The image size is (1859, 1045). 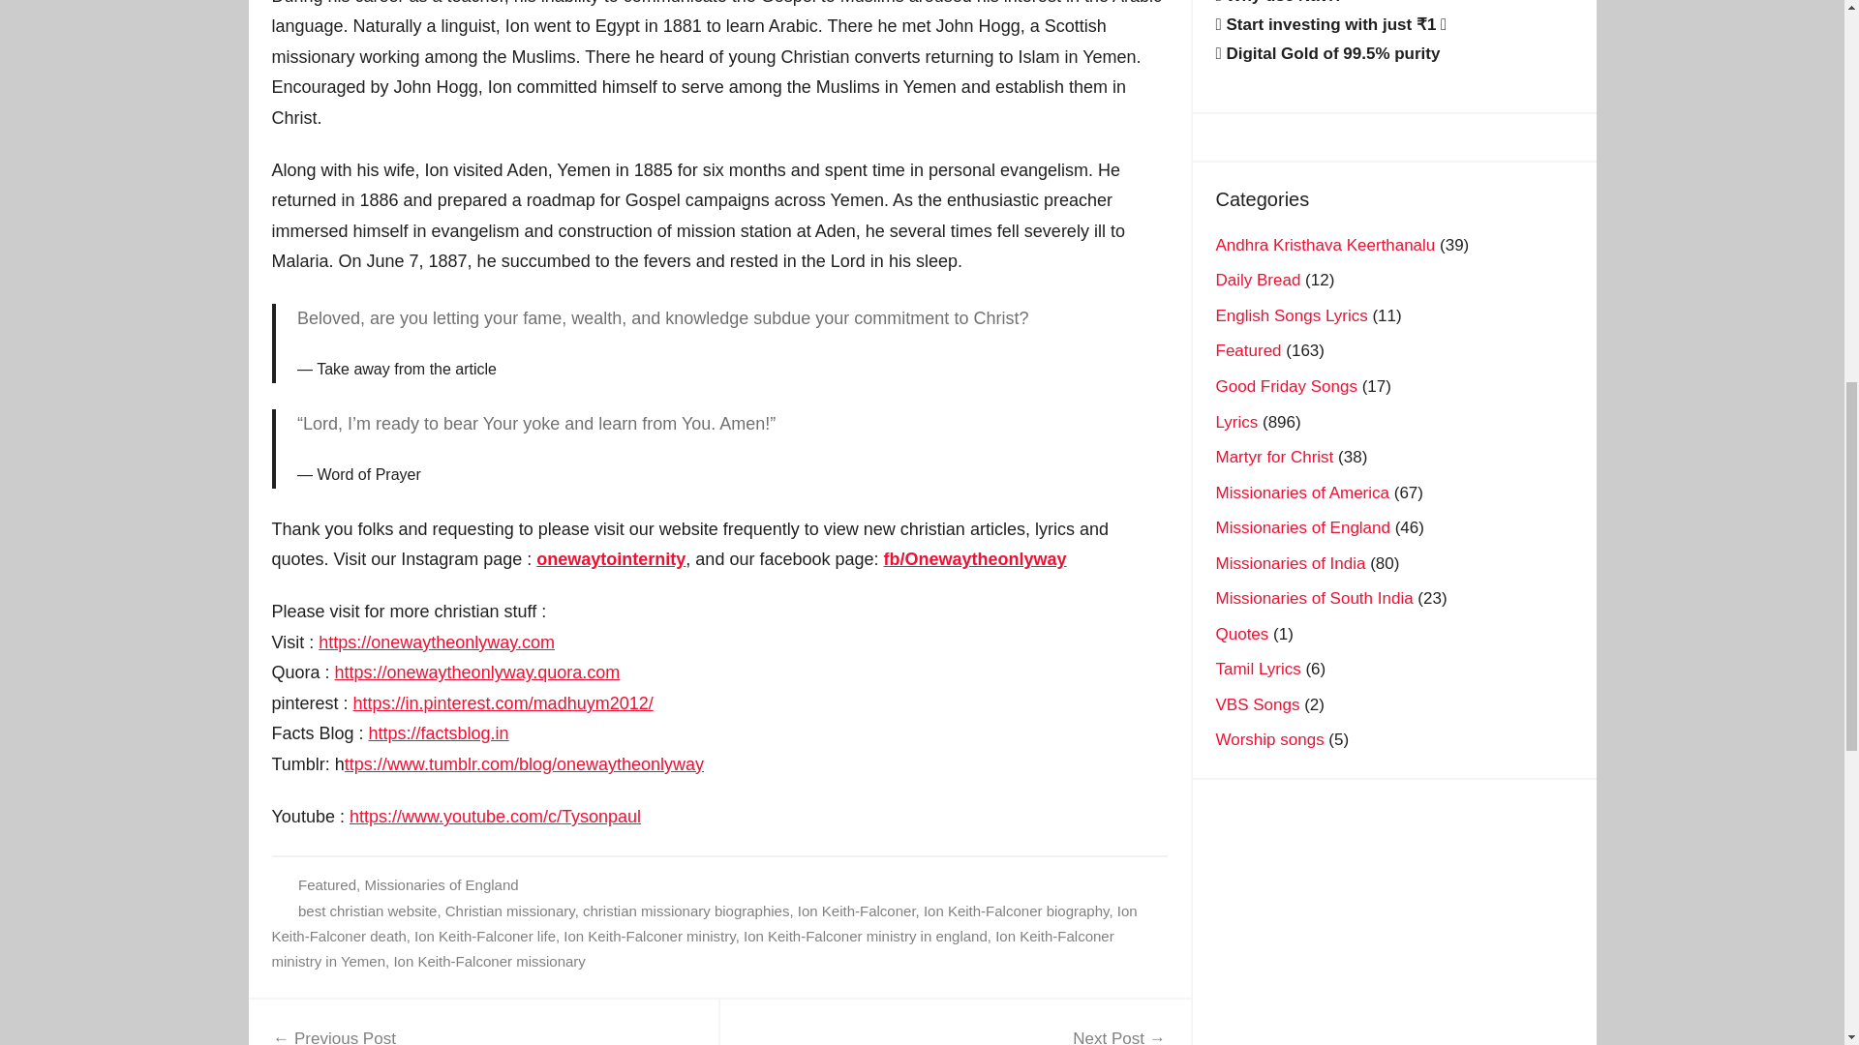 What do you see at coordinates (367, 911) in the screenshot?
I see `best christian website` at bounding box center [367, 911].